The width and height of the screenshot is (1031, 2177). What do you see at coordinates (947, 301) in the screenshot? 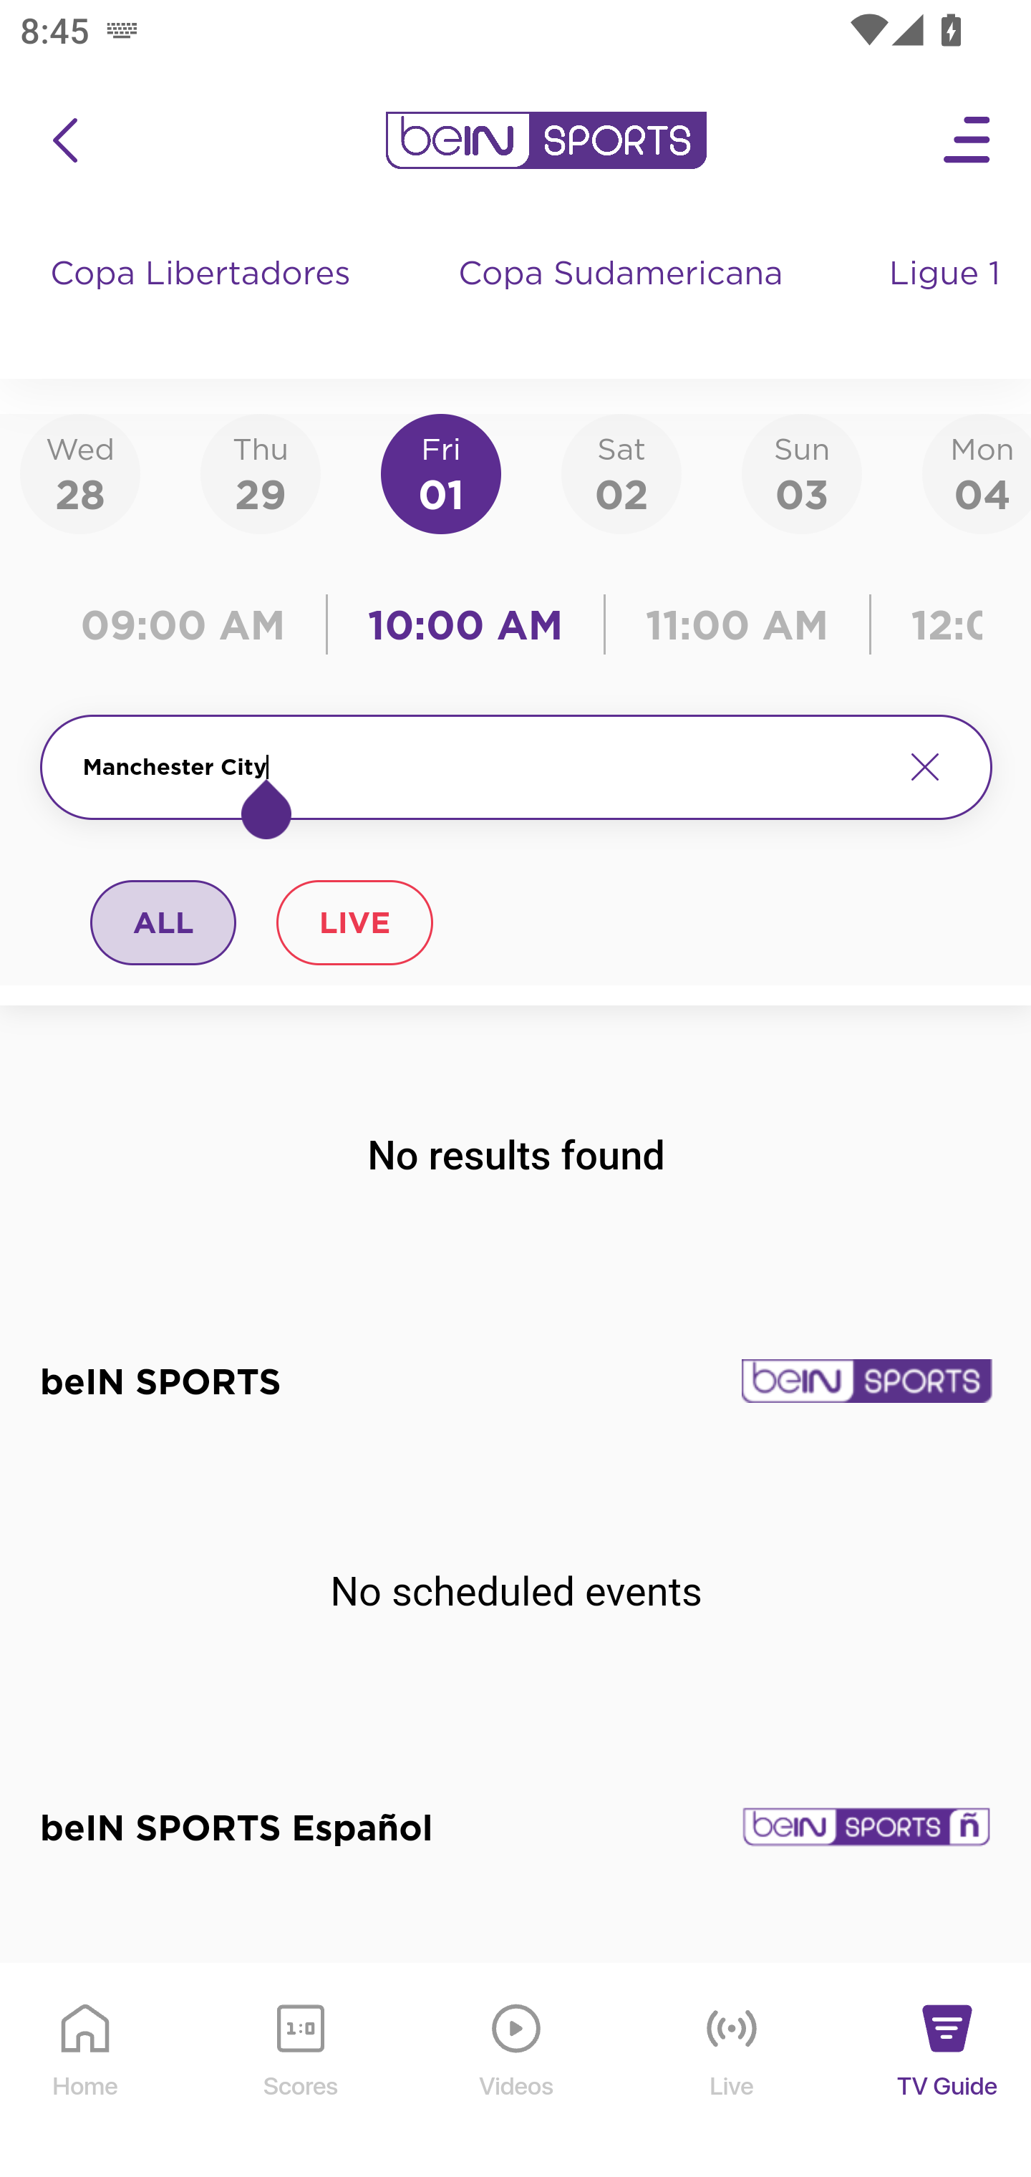
I see `Ligue 1` at bounding box center [947, 301].